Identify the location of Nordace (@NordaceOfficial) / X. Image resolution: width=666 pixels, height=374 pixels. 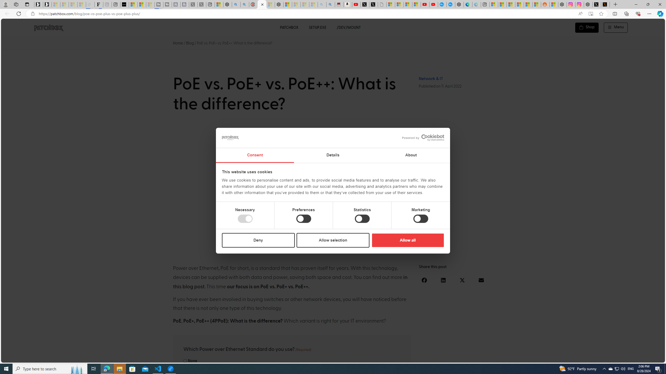
(597, 4).